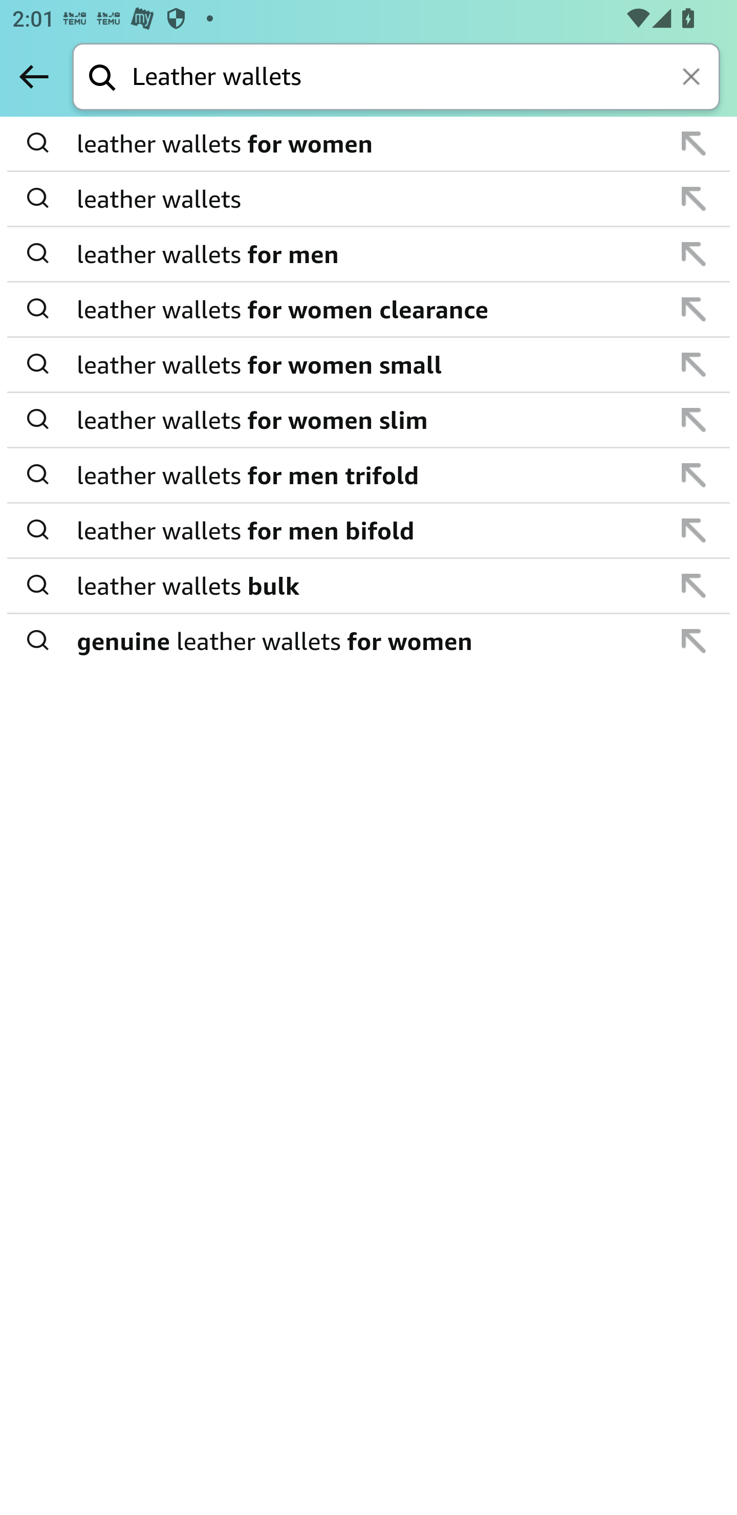 The height and width of the screenshot is (1515, 737). What do you see at coordinates (368, 586) in the screenshot?
I see `append suggestion leather wallets bulk` at bounding box center [368, 586].